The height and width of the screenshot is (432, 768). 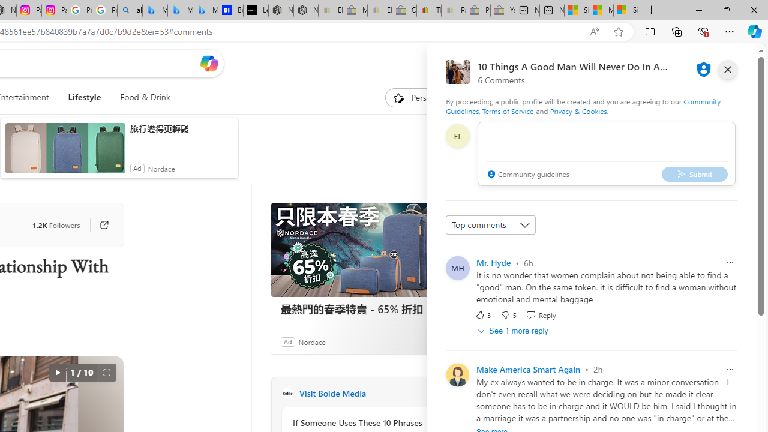 I want to click on Open Copilot, so click(x=209, y=64).